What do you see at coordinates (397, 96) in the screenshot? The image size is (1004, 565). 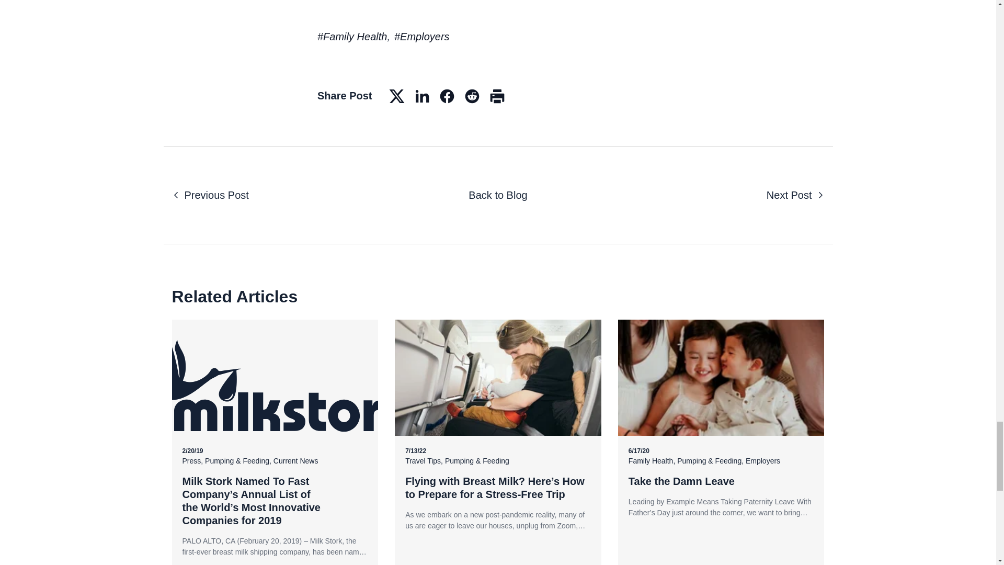 I see `Twitter` at bounding box center [397, 96].